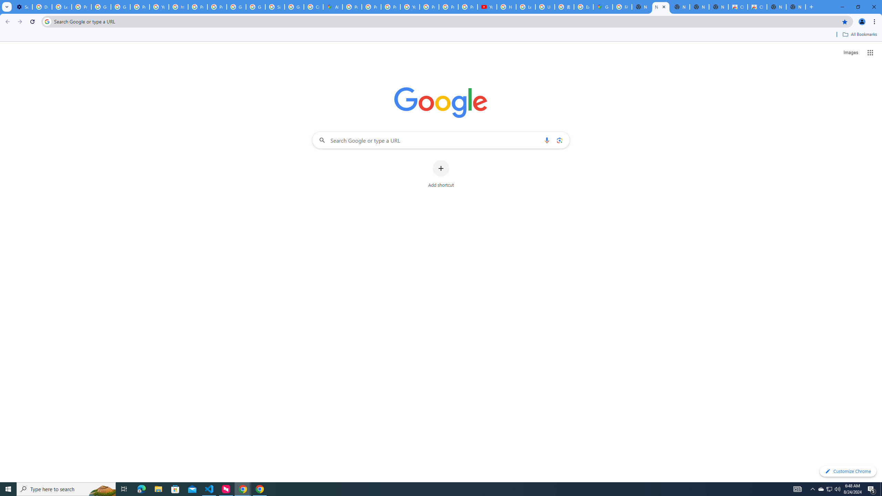 The image size is (882, 496). What do you see at coordinates (198, 7) in the screenshot?
I see `Privacy Help Center - Policies Help` at bounding box center [198, 7].